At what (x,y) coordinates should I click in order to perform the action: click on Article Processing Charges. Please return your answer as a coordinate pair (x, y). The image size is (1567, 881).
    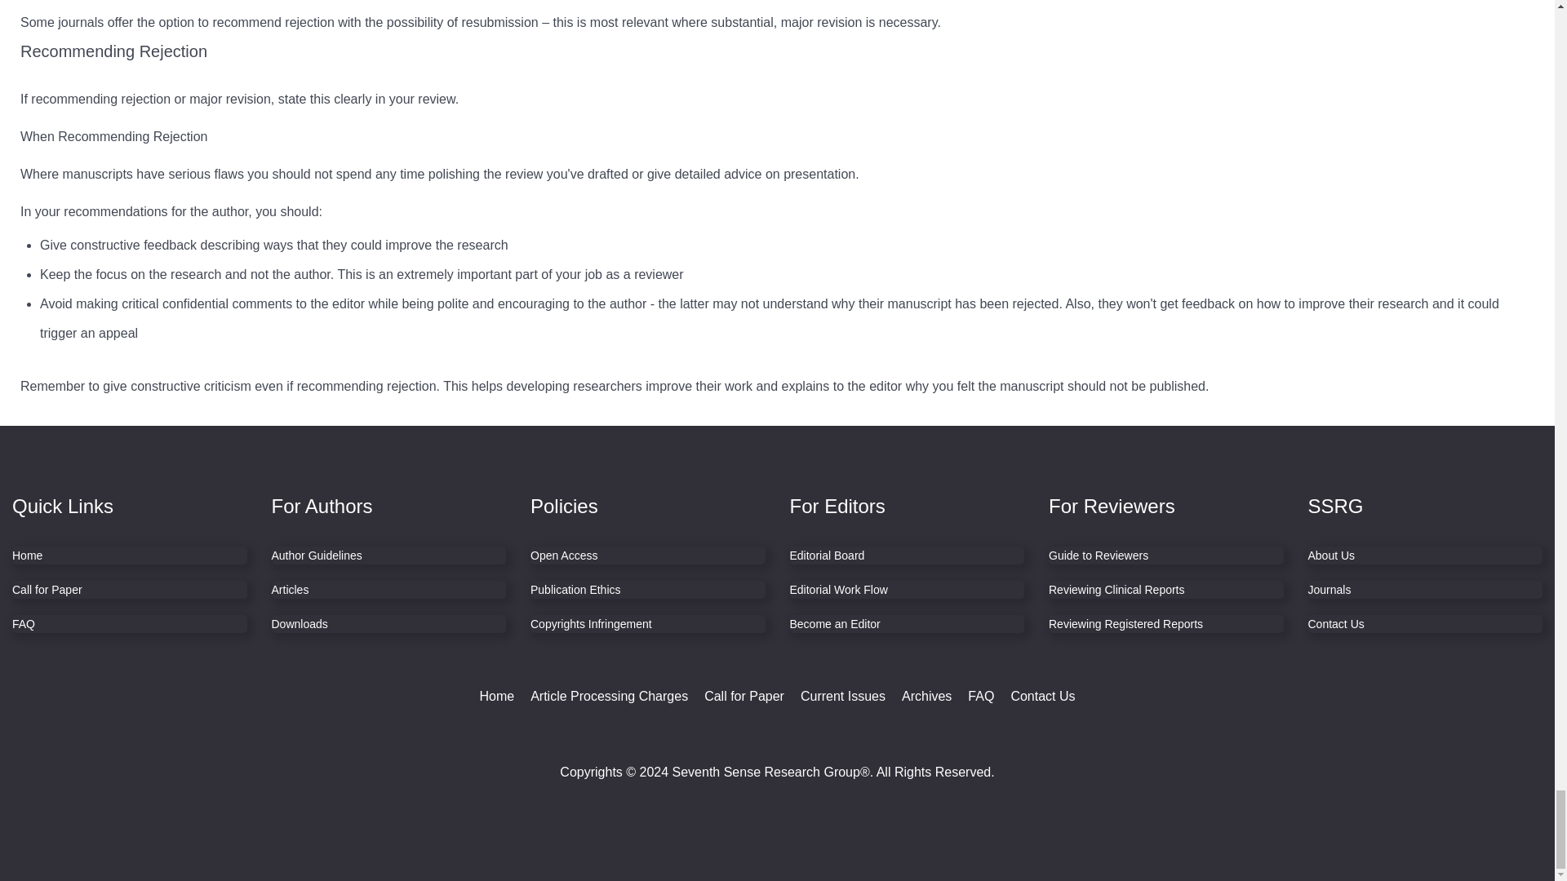
    Looking at the image, I should click on (609, 696).